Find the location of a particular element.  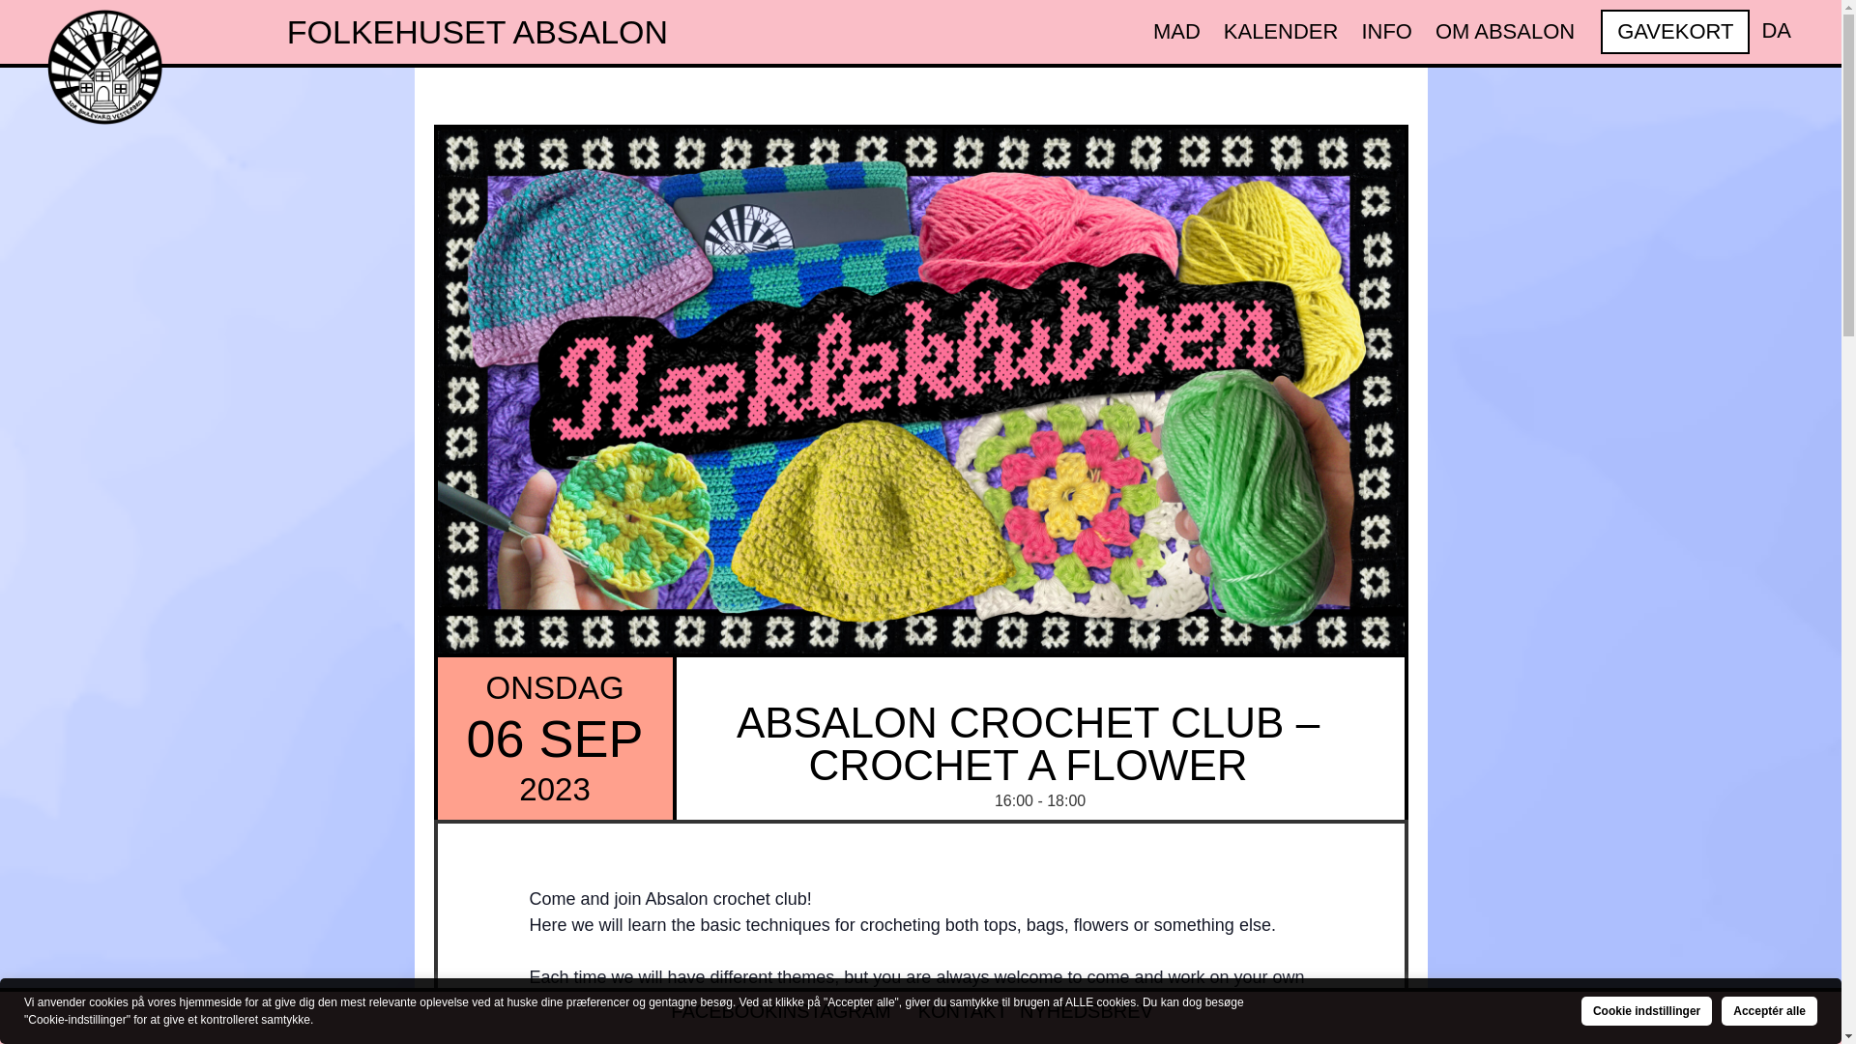

FOLKEHUSET ABSALON is located at coordinates (478, 31).